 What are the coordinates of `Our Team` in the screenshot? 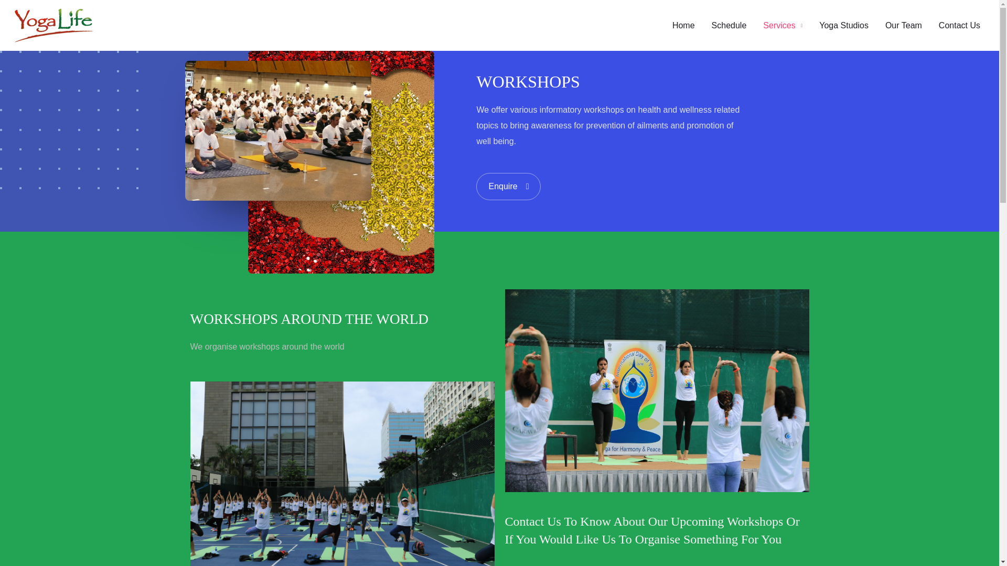 It's located at (904, 25).